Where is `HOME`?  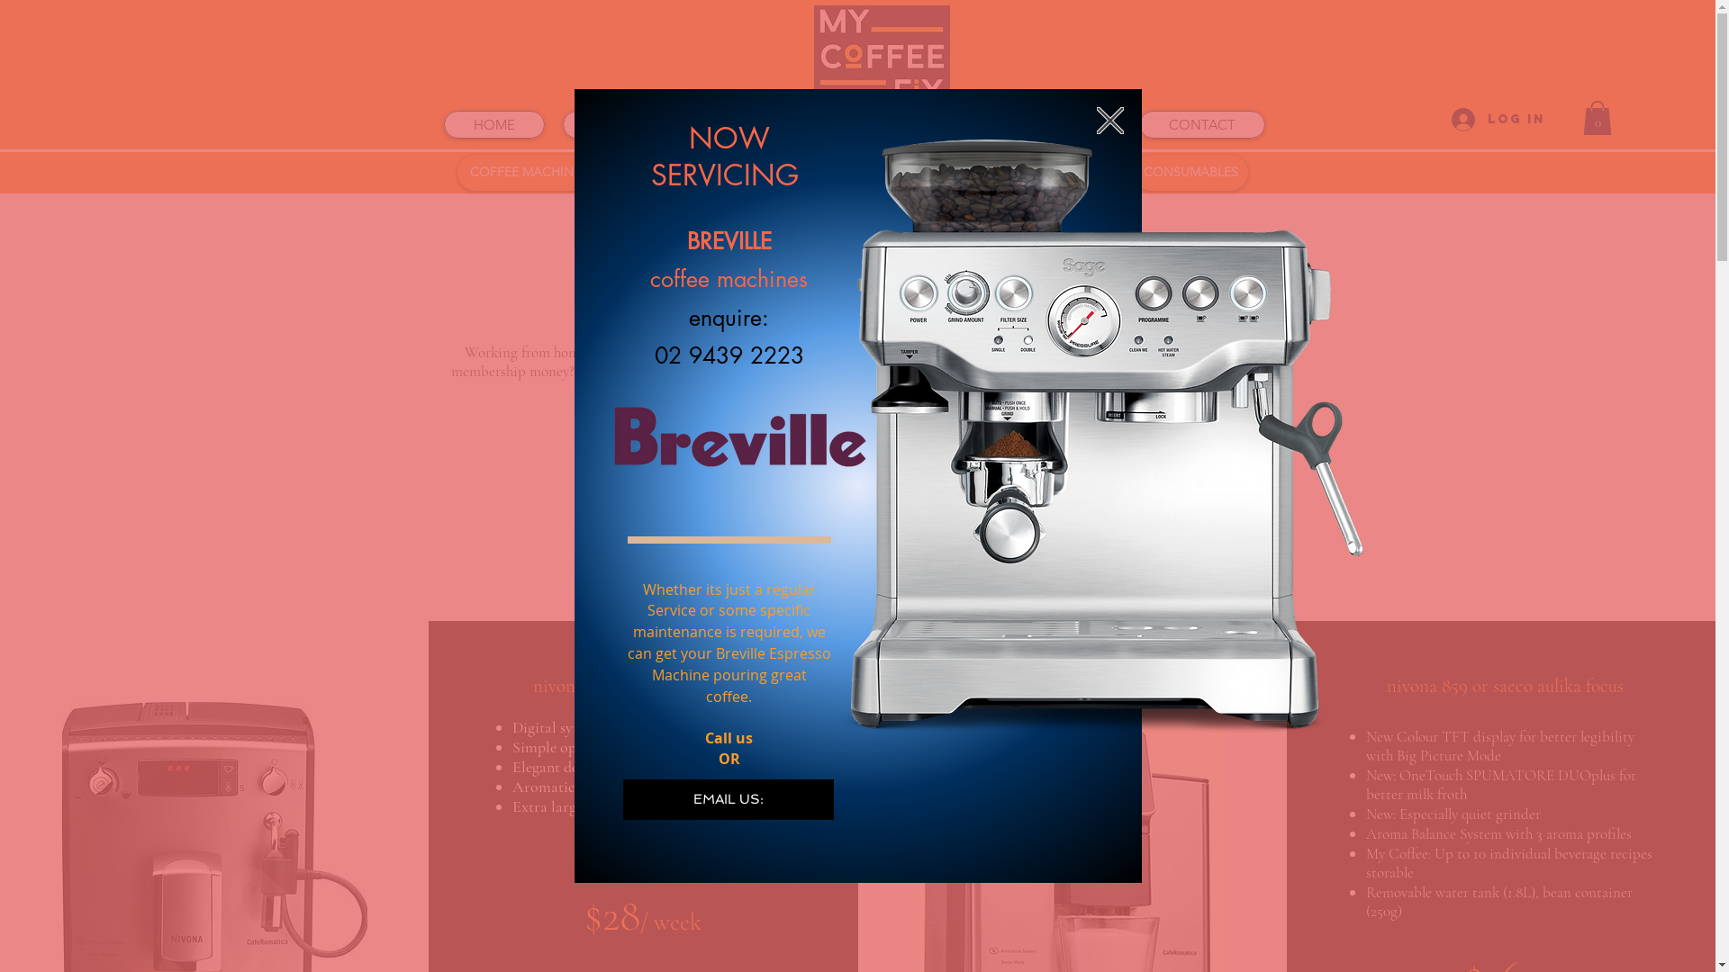
HOME is located at coordinates (493, 124).